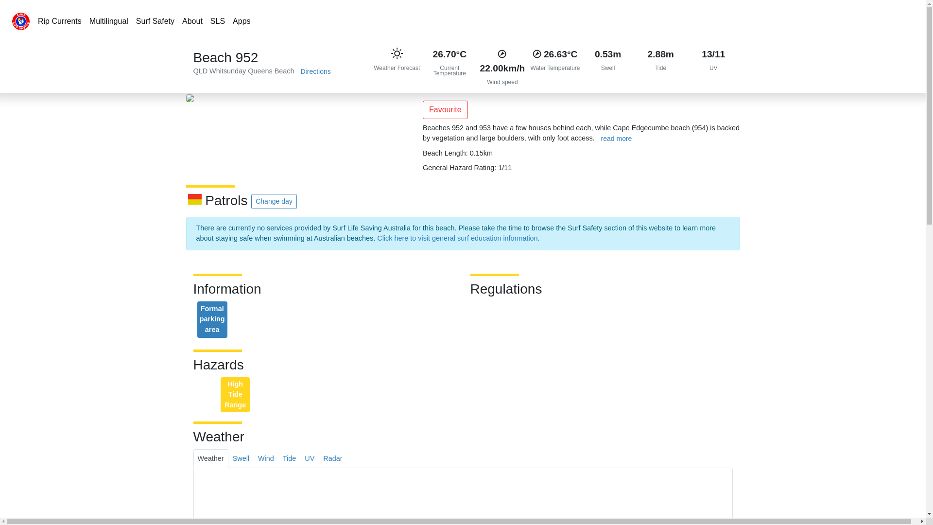 Image resolution: width=933 pixels, height=525 pixels. I want to click on Tide, so click(290, 459).